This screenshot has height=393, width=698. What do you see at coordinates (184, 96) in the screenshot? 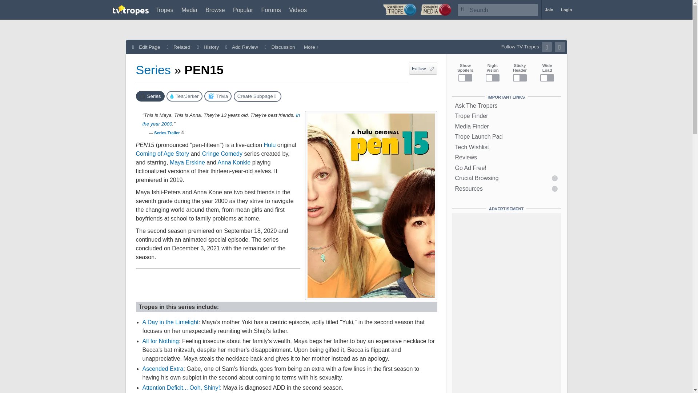
I see `The TearJerker page` at bounding box center [184, 96].